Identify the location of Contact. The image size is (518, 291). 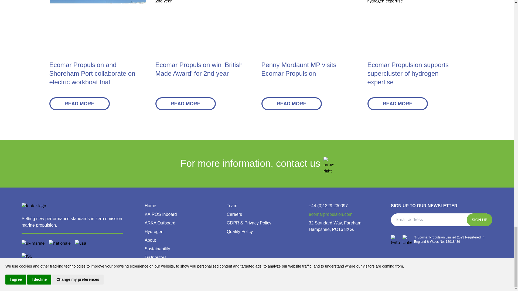
(152, 275).